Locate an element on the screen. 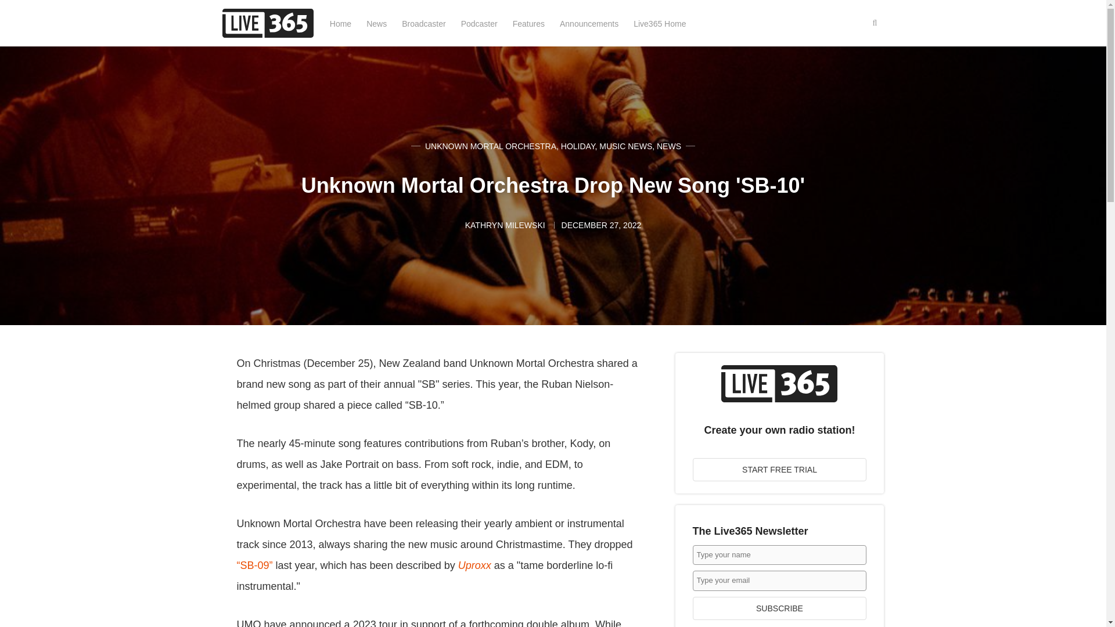 The image size is (1115, 627). UNKNOWN MORTAL ORCHESTRA is located at coordinates (490, 146).